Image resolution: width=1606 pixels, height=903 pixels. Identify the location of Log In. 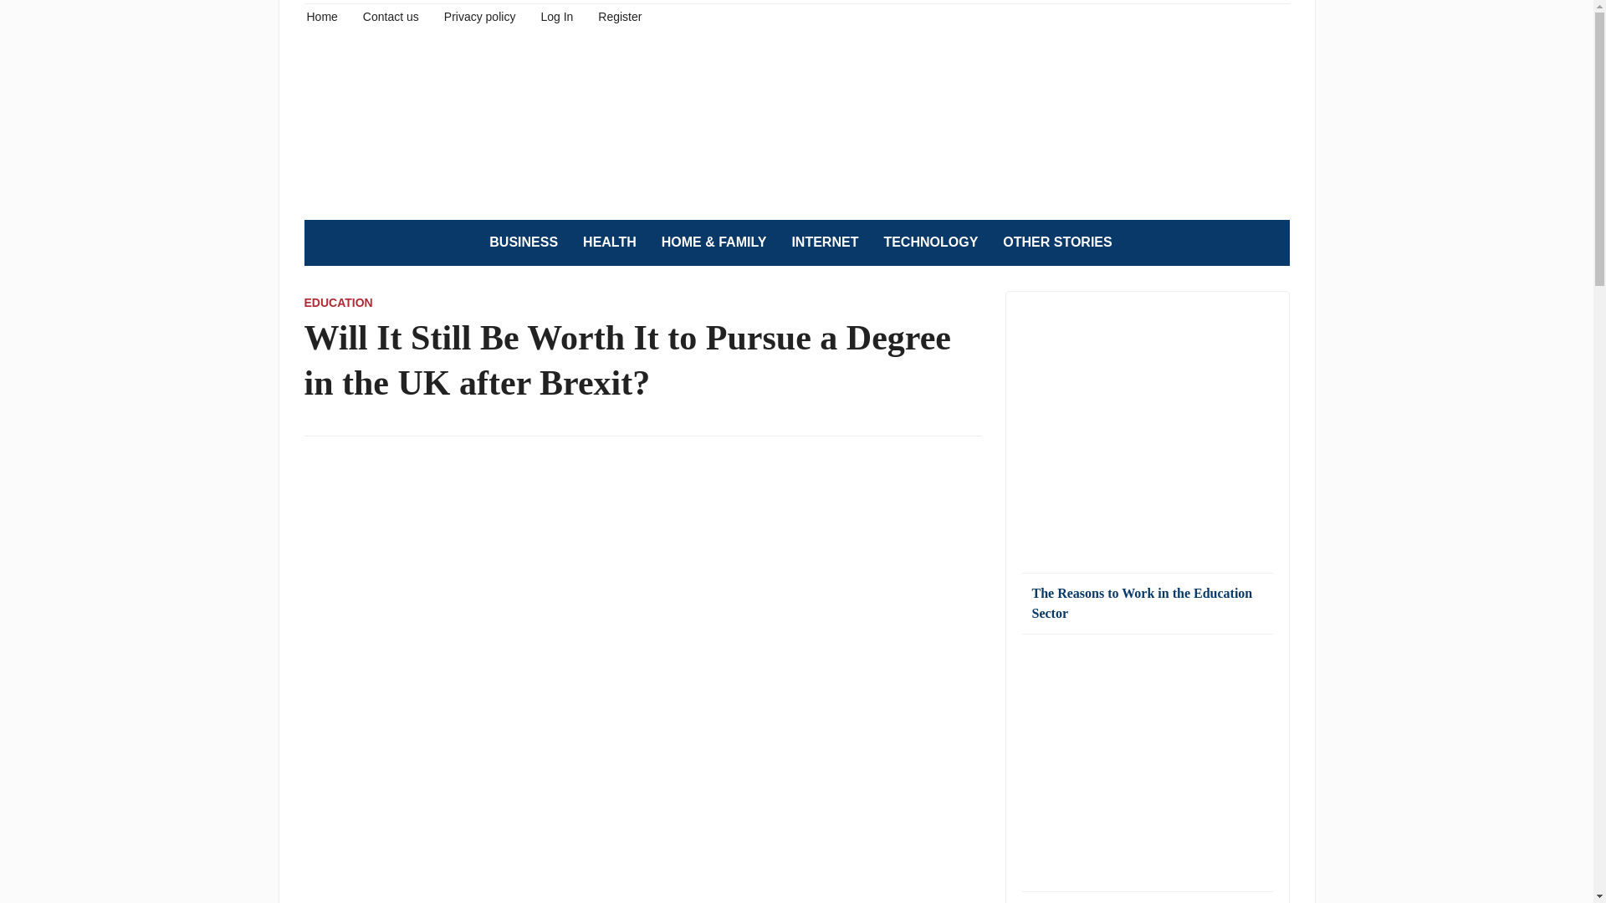
(556, 15).